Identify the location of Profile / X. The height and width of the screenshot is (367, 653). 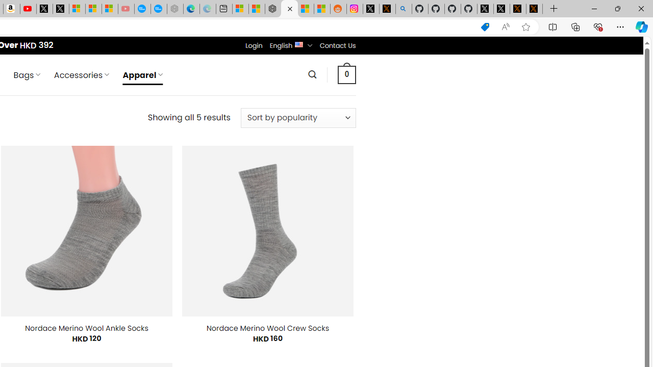
(485, 9).